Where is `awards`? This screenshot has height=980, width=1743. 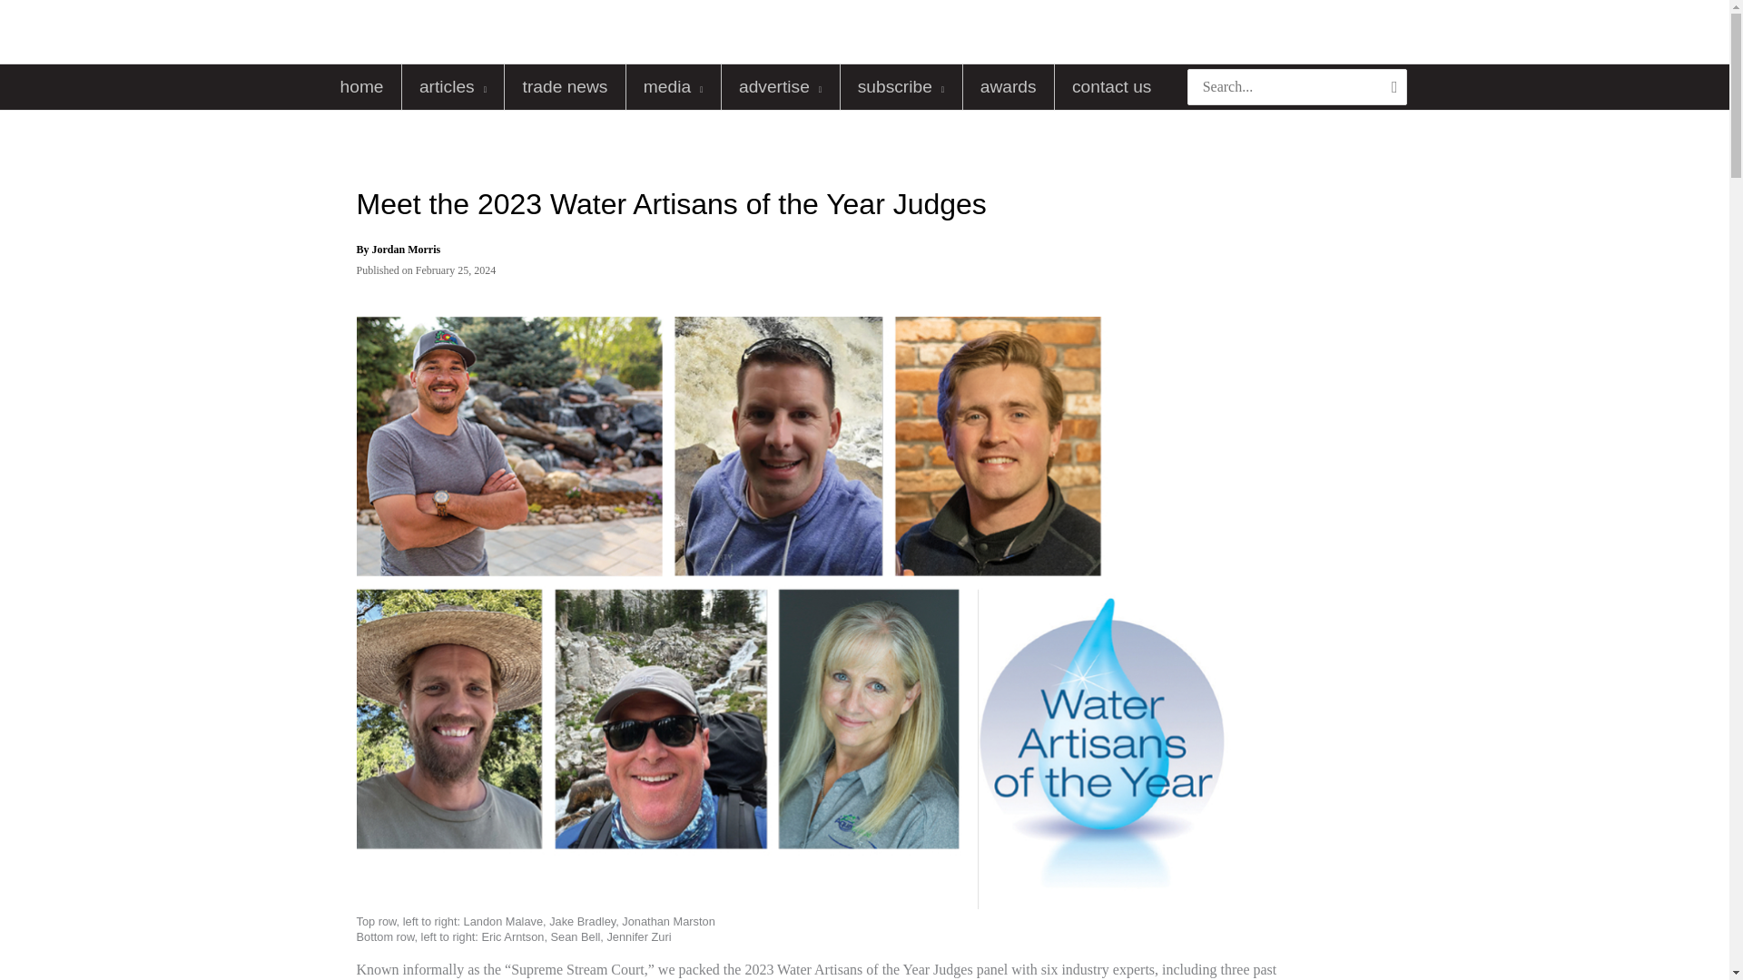
awards is located at coordinates (1009, 87).